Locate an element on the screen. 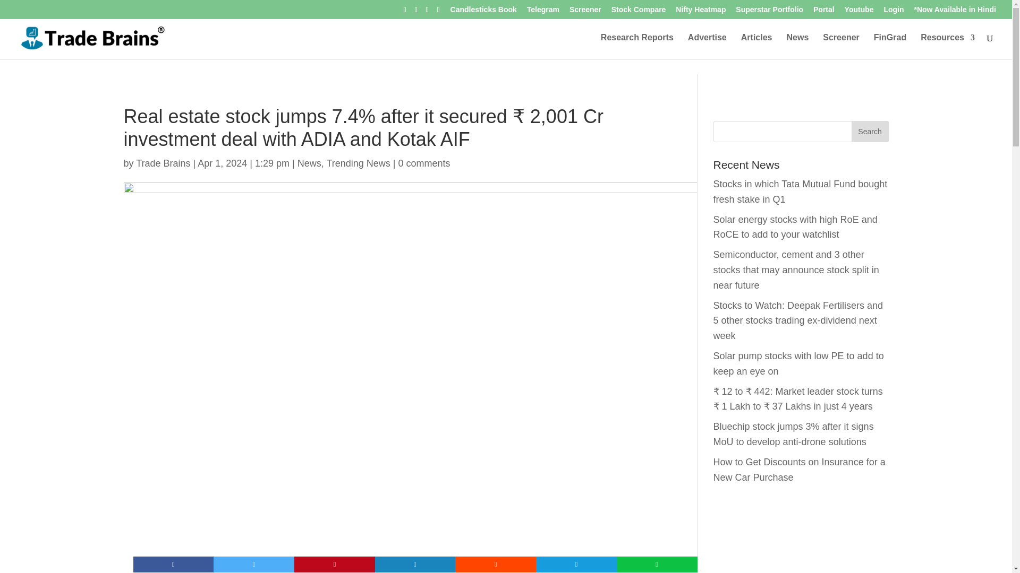 This screenshot has height=573, width=1020. Advertise is located at coordinates (707, 47).